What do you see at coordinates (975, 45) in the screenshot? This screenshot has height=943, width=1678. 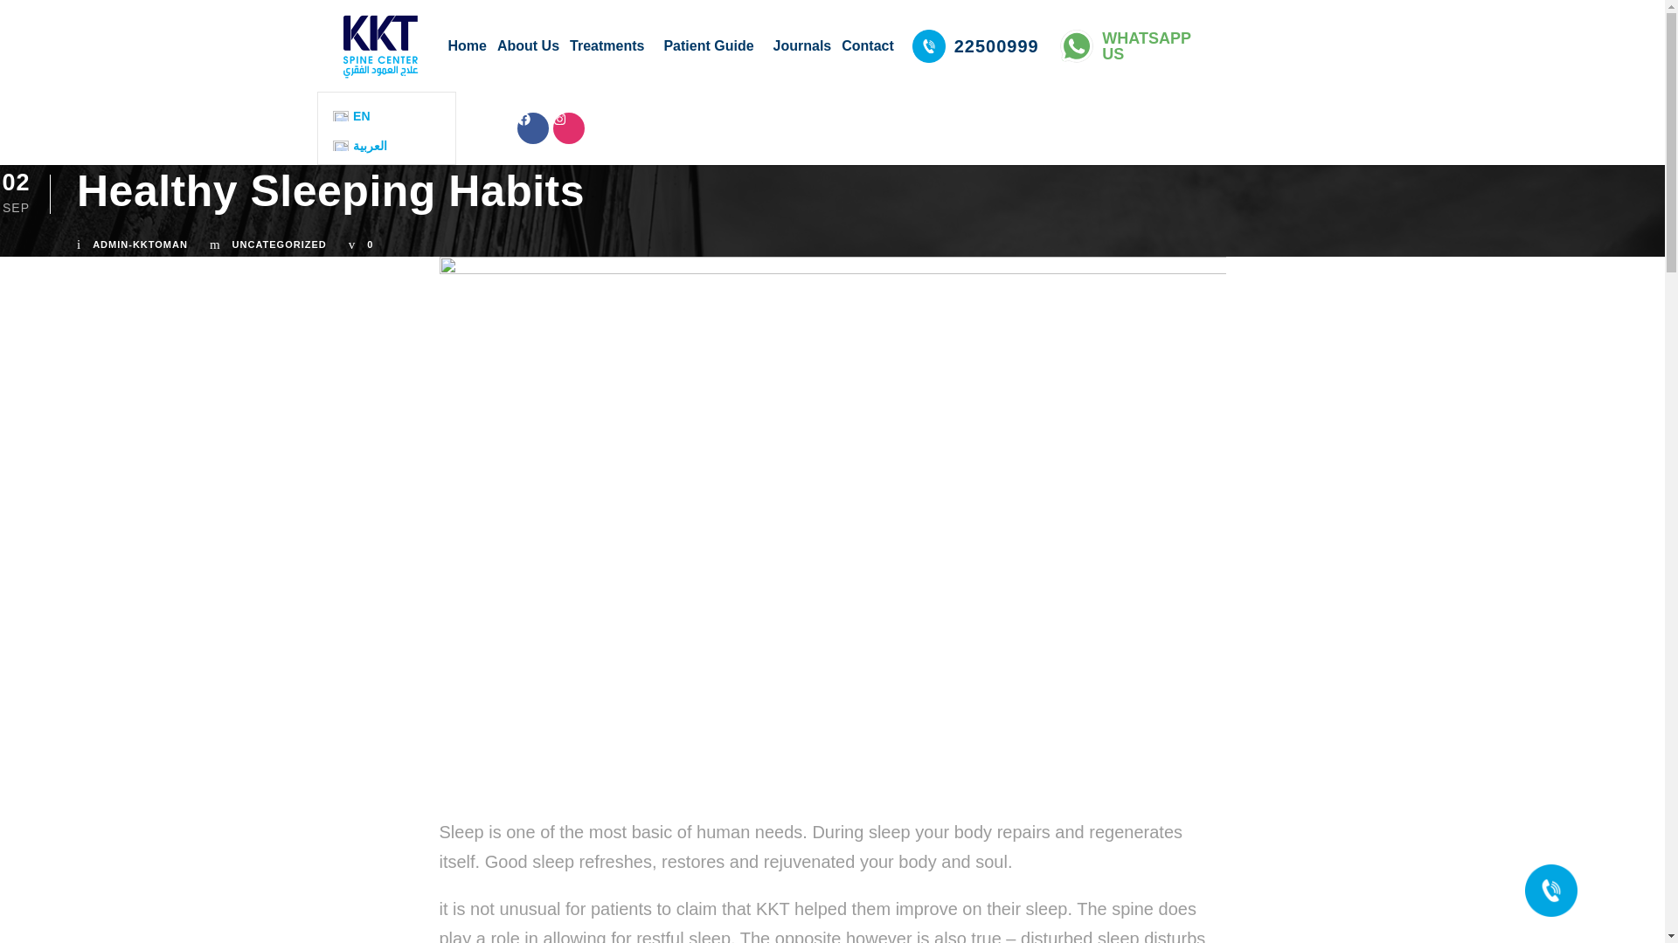 I see `22500999` at bounding box center [975, 45].